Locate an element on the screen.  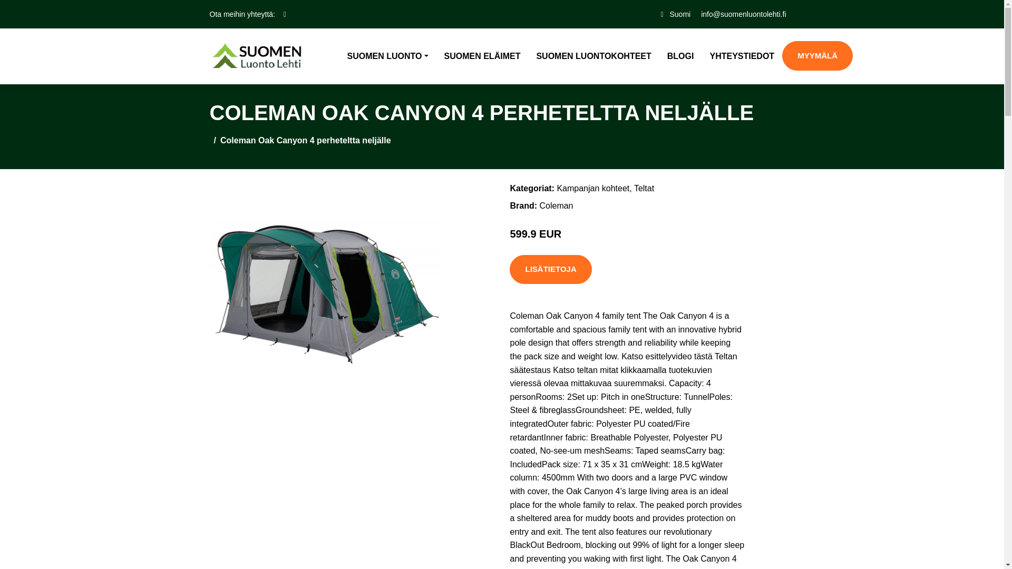
Suomi is located at coordinates (679, 14).